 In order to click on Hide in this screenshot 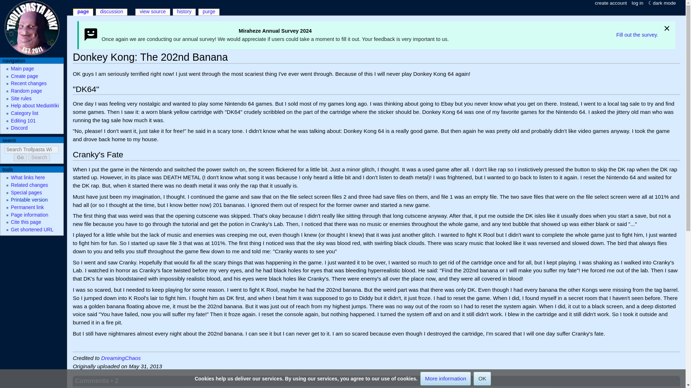, I will do `click(667, 29)`.